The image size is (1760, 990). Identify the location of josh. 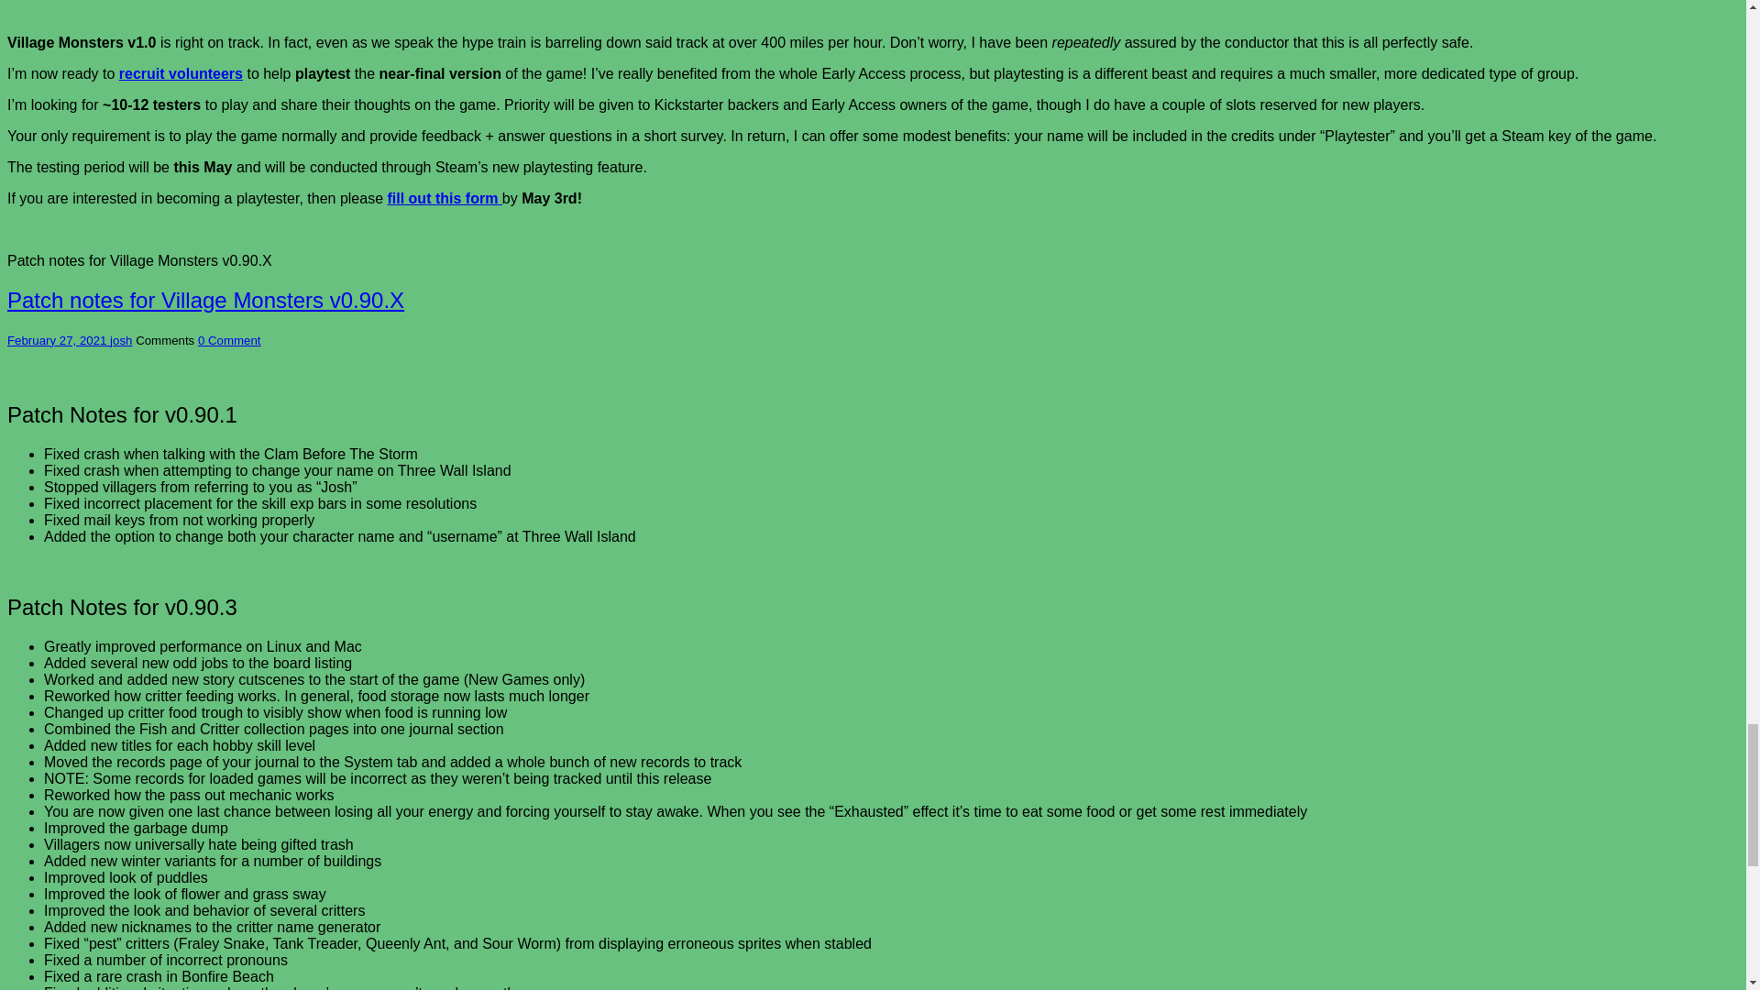
(121, 340).